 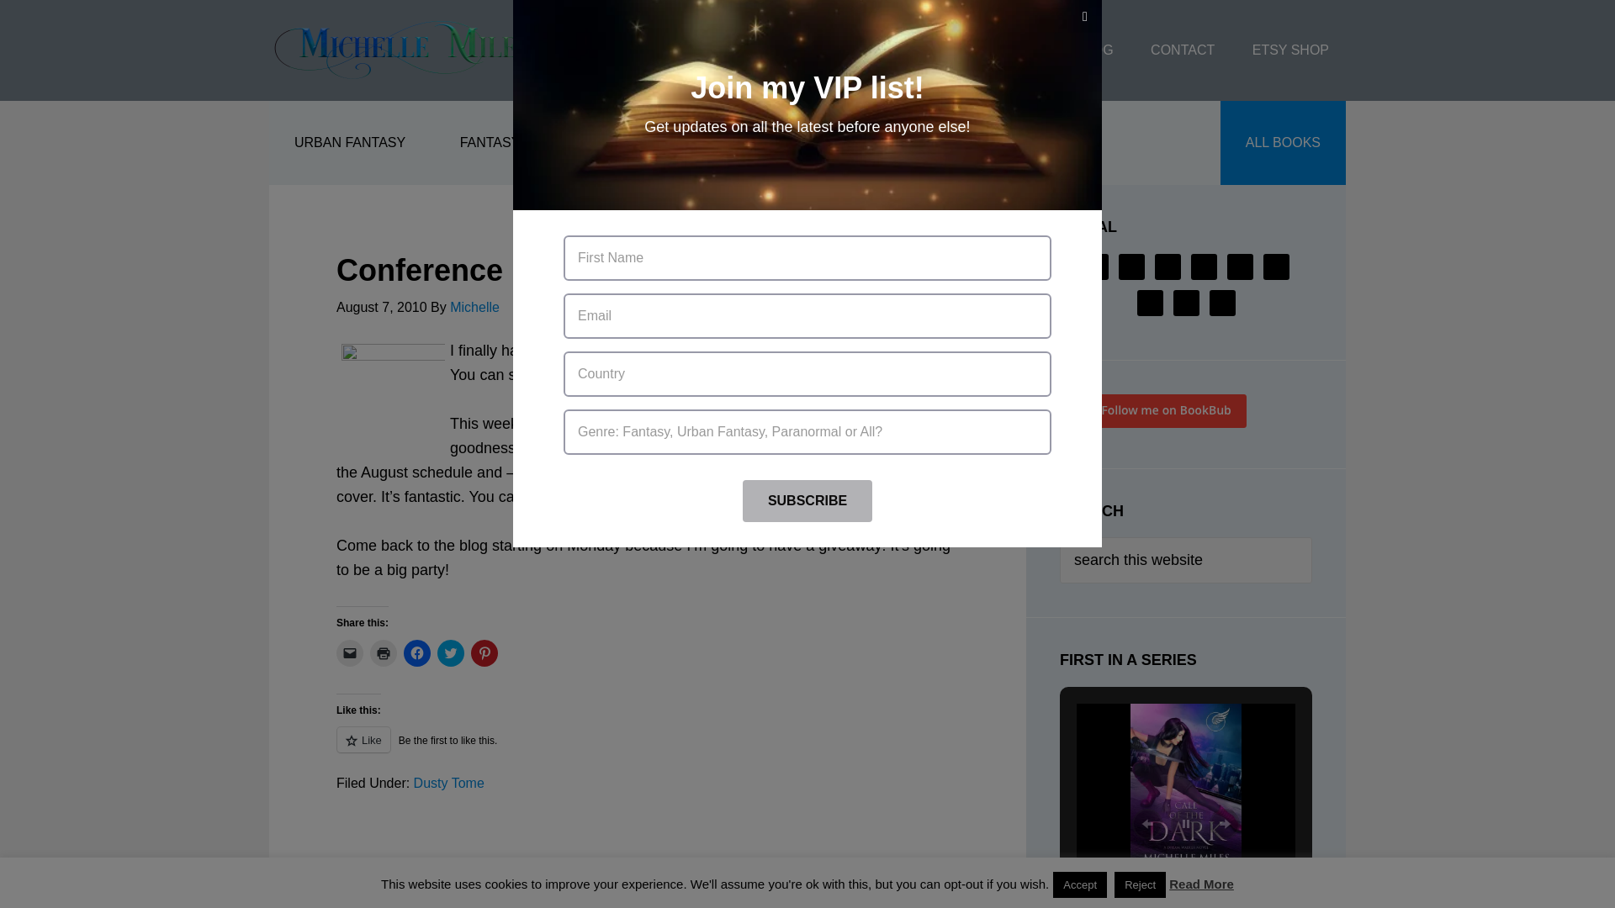 I want to click on here, so click(x=589, y=375).